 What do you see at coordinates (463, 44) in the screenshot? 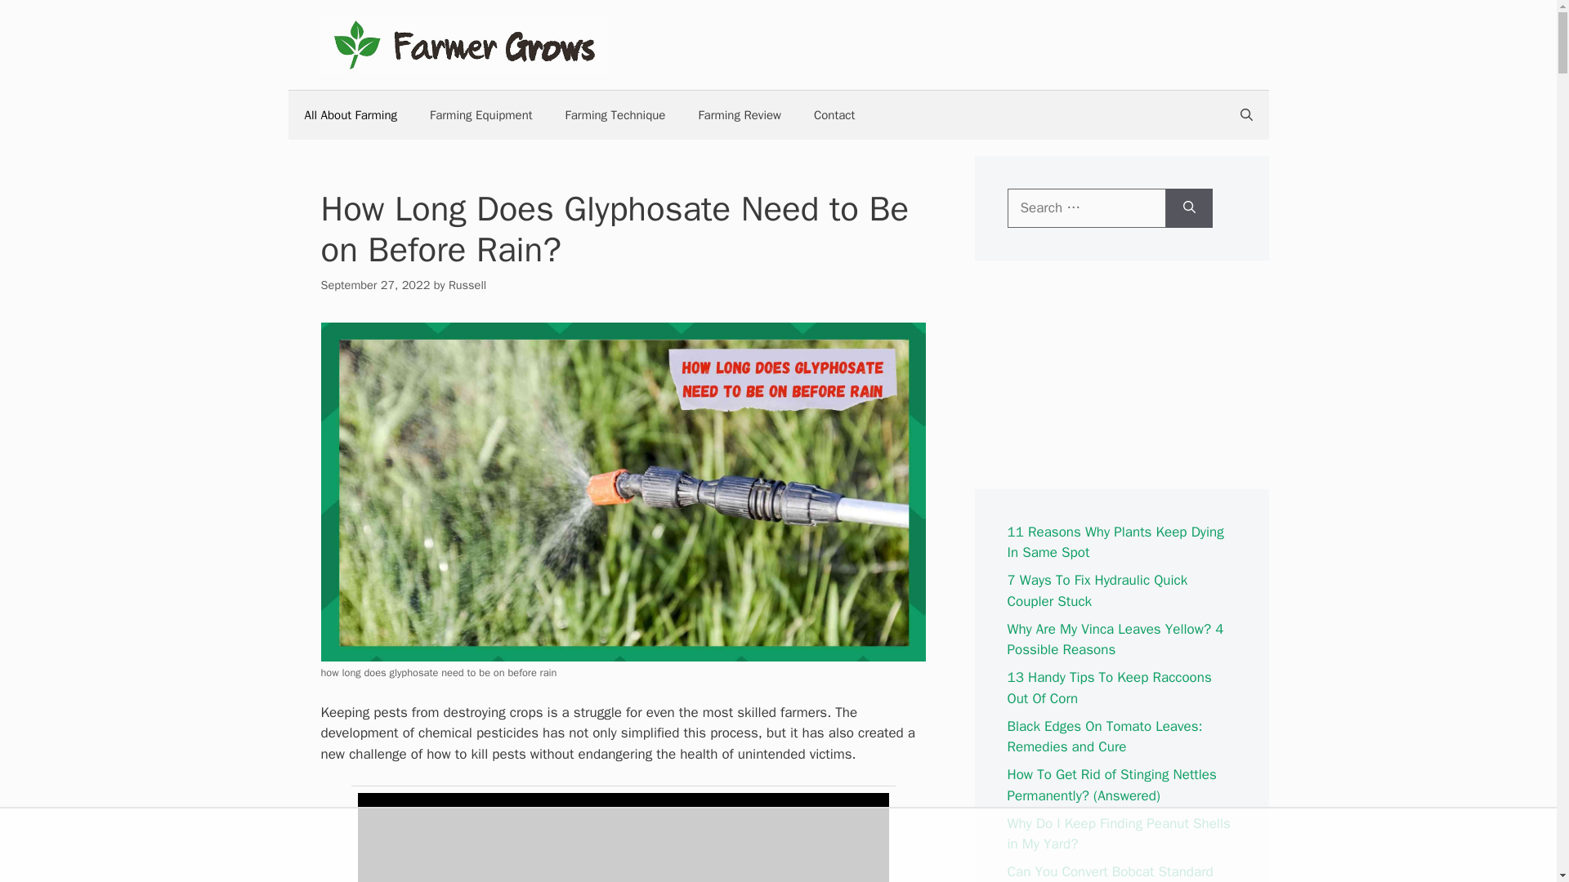
I see `Farmer Grows` at bounding box center [463, 44].